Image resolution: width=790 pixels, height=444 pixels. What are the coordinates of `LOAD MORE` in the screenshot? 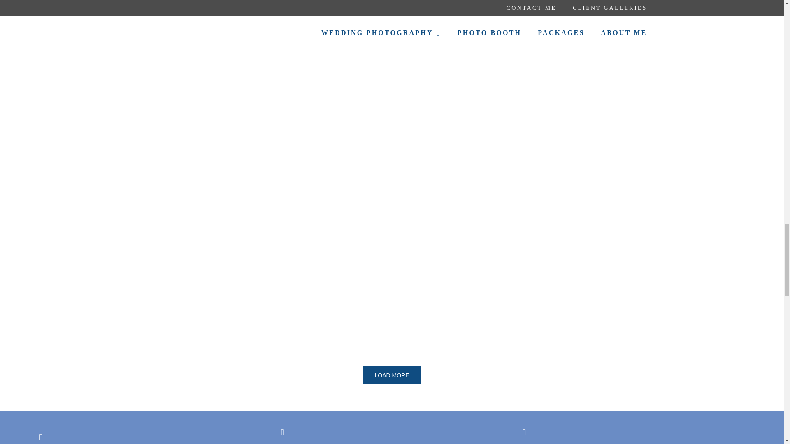 It's located at (392, 375).